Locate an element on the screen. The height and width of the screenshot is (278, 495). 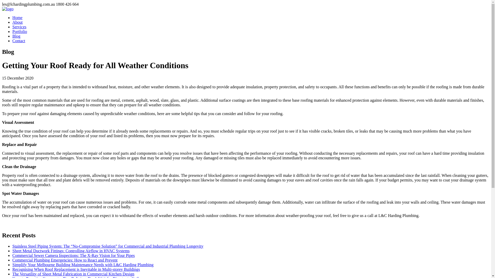
Blog is located at coordinates (16, 36).